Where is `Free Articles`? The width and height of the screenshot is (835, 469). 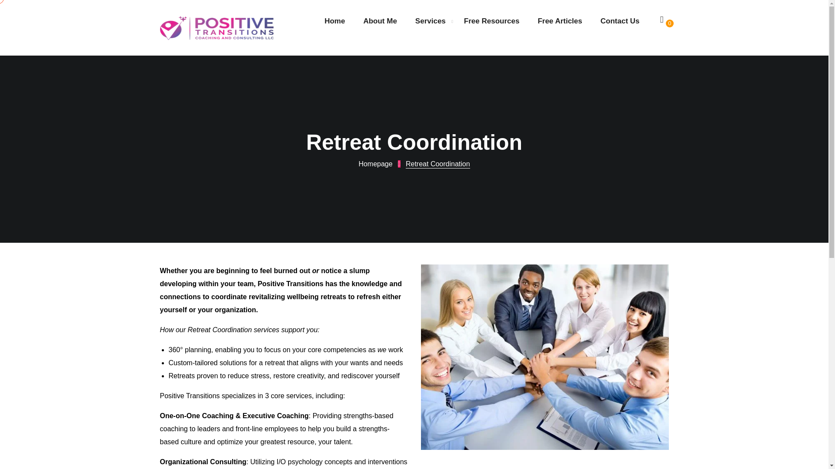 Free Articles is located at coordinates (560, 21).